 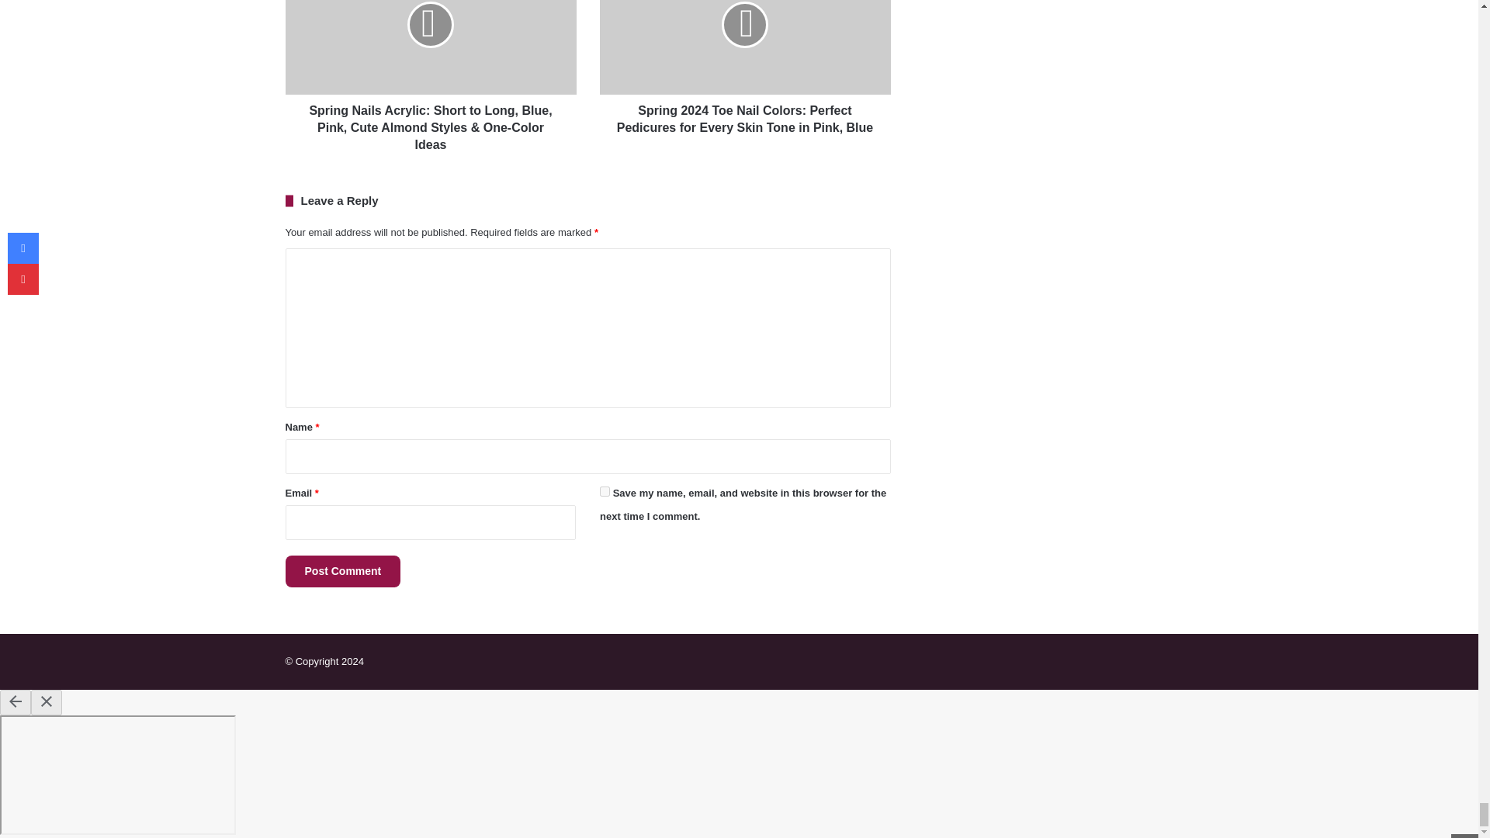 I want to click on yes, so click(x=605, y=492).